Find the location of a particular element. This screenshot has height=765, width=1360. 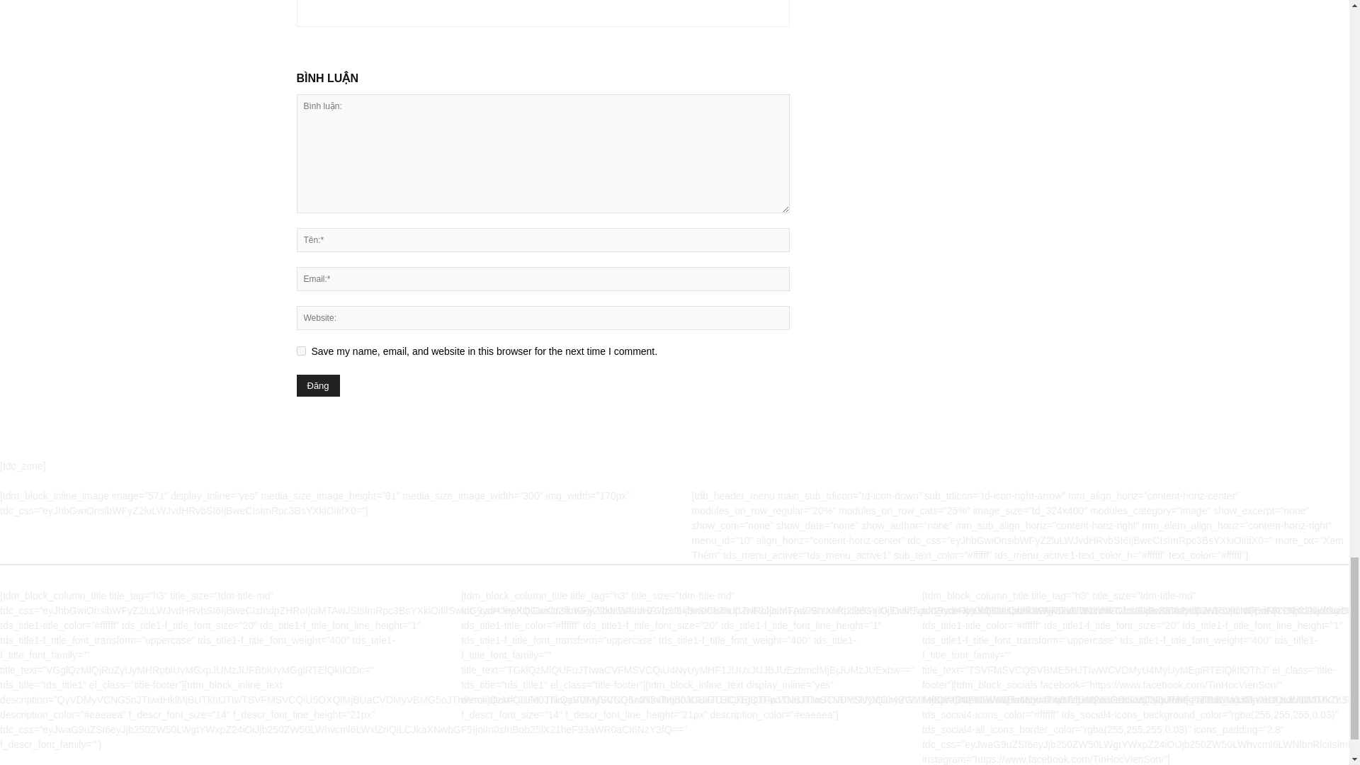

yes is located at coordinates (300, 351).